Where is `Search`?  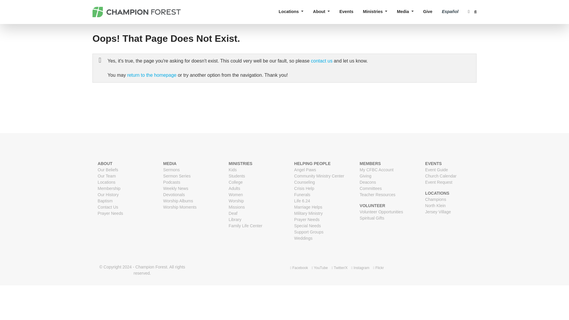 Search is located at coordinates (475, 12).